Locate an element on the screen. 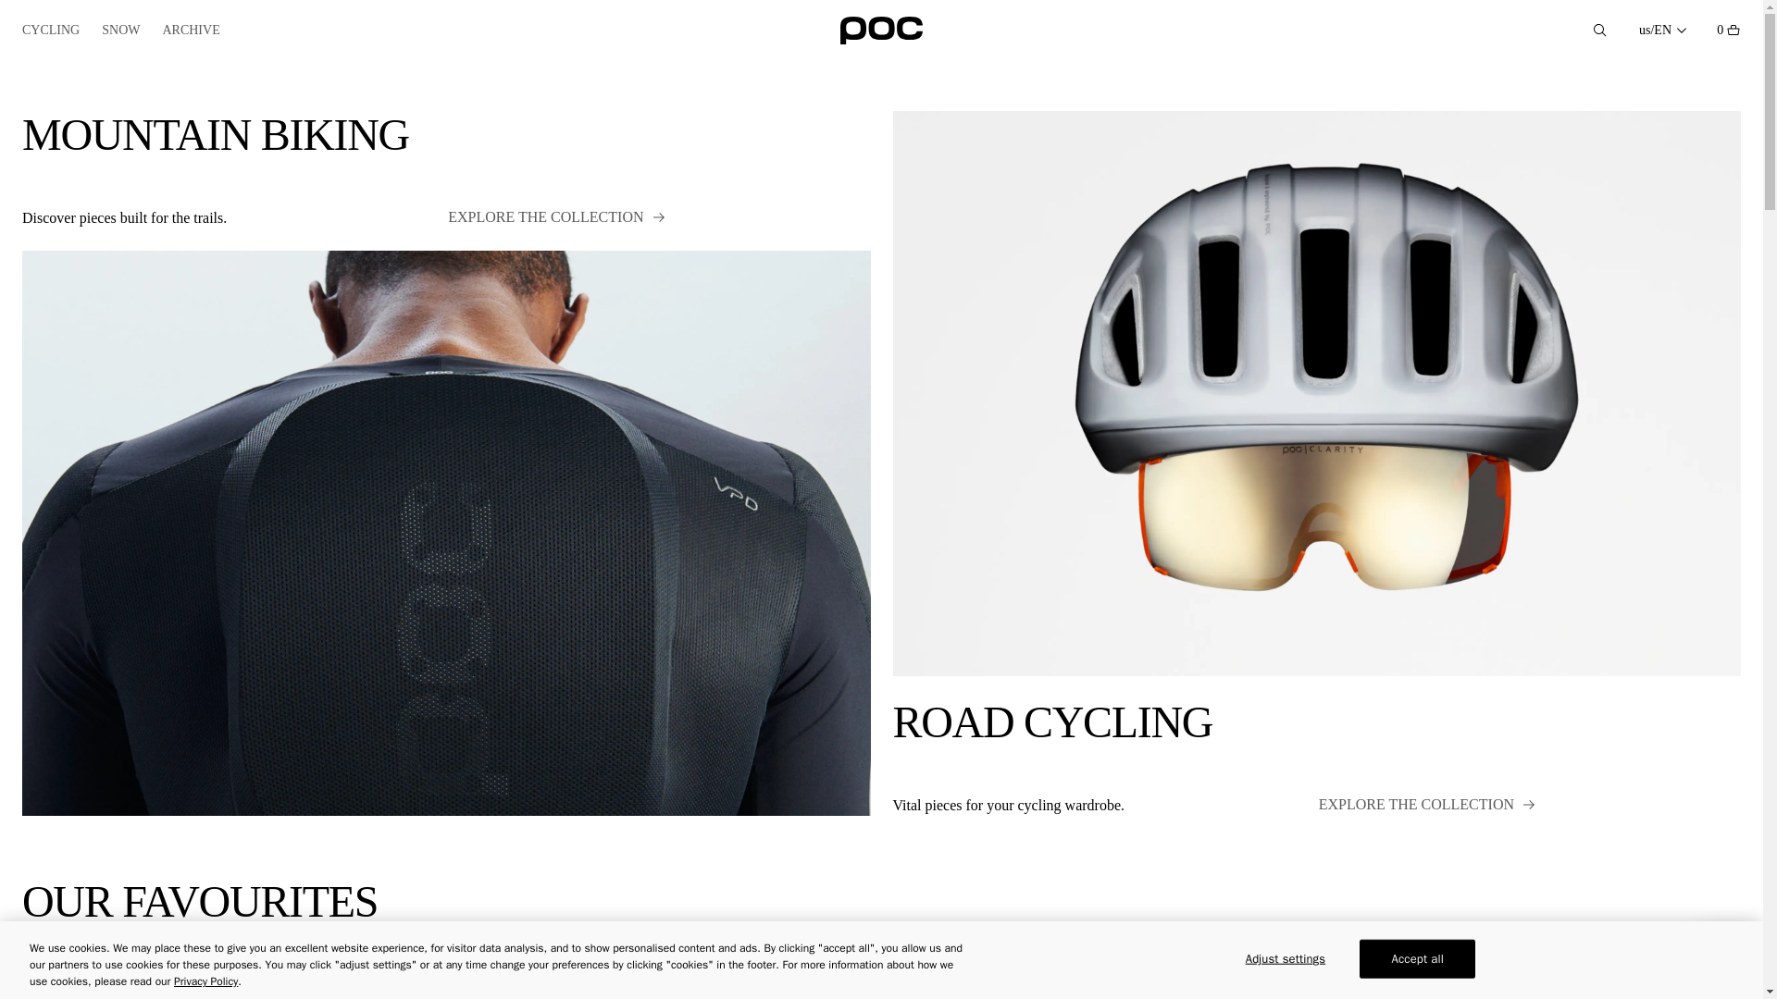  CYCLING is located at coordinates (50, 31).